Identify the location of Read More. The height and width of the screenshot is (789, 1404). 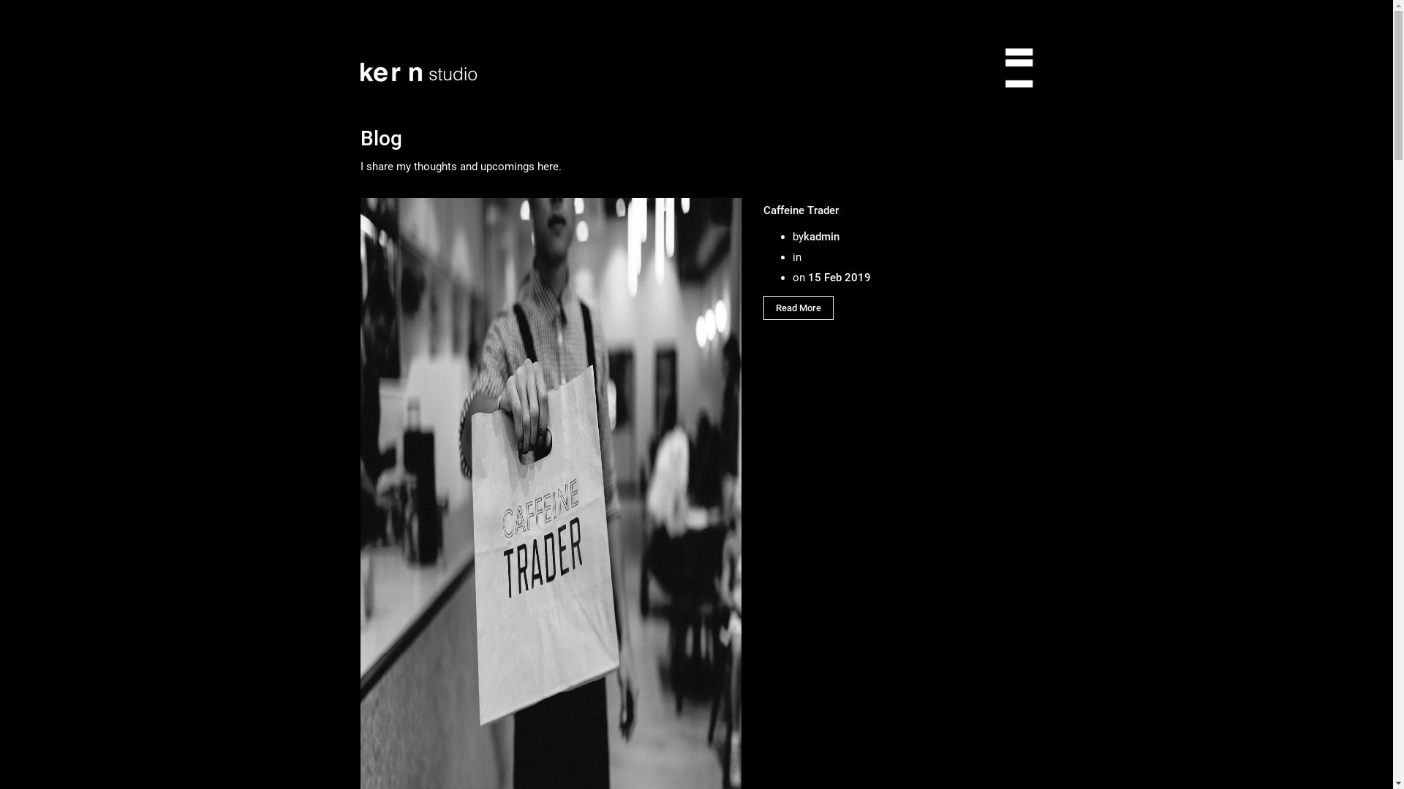
(799, 308).